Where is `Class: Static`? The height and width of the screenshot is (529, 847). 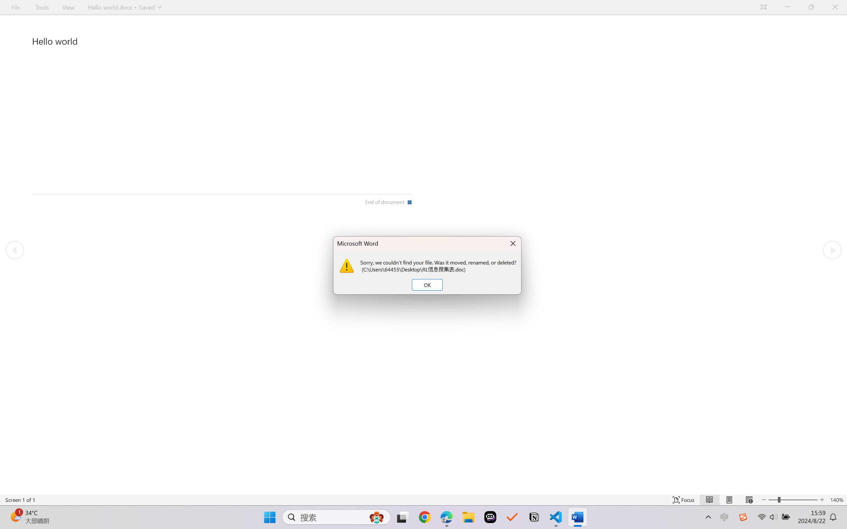
Class: Static is located at coordinates (347, 266).